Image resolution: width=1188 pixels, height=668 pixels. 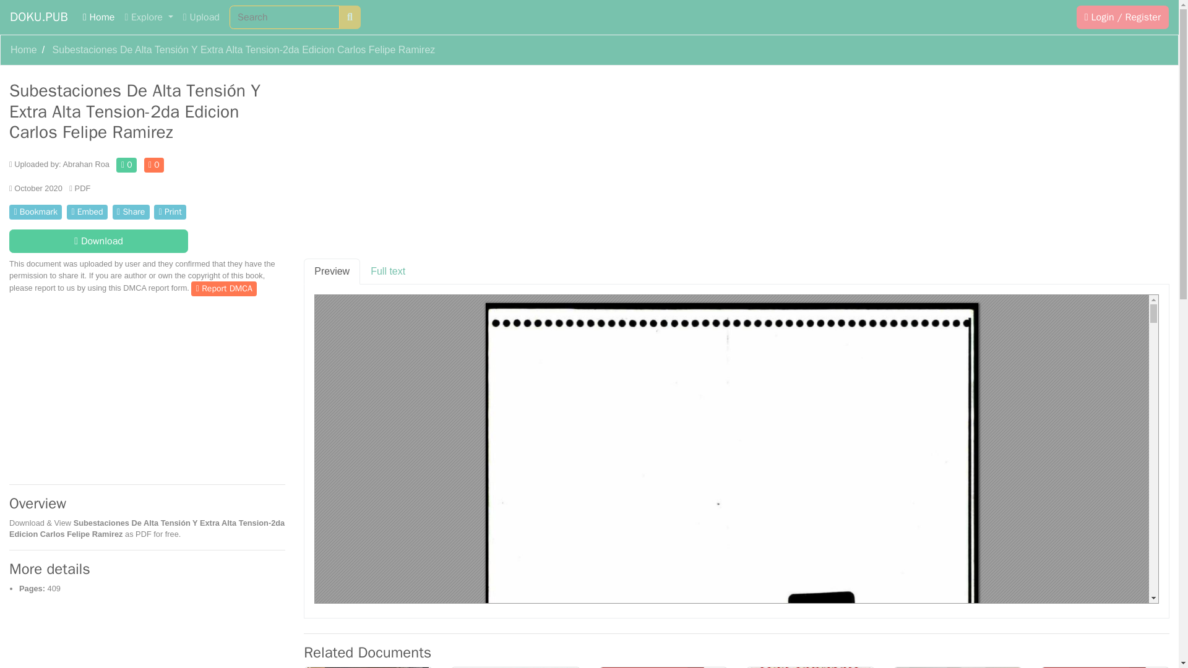 I want to click on DOKU.PUB, so click(x=38, y=17).